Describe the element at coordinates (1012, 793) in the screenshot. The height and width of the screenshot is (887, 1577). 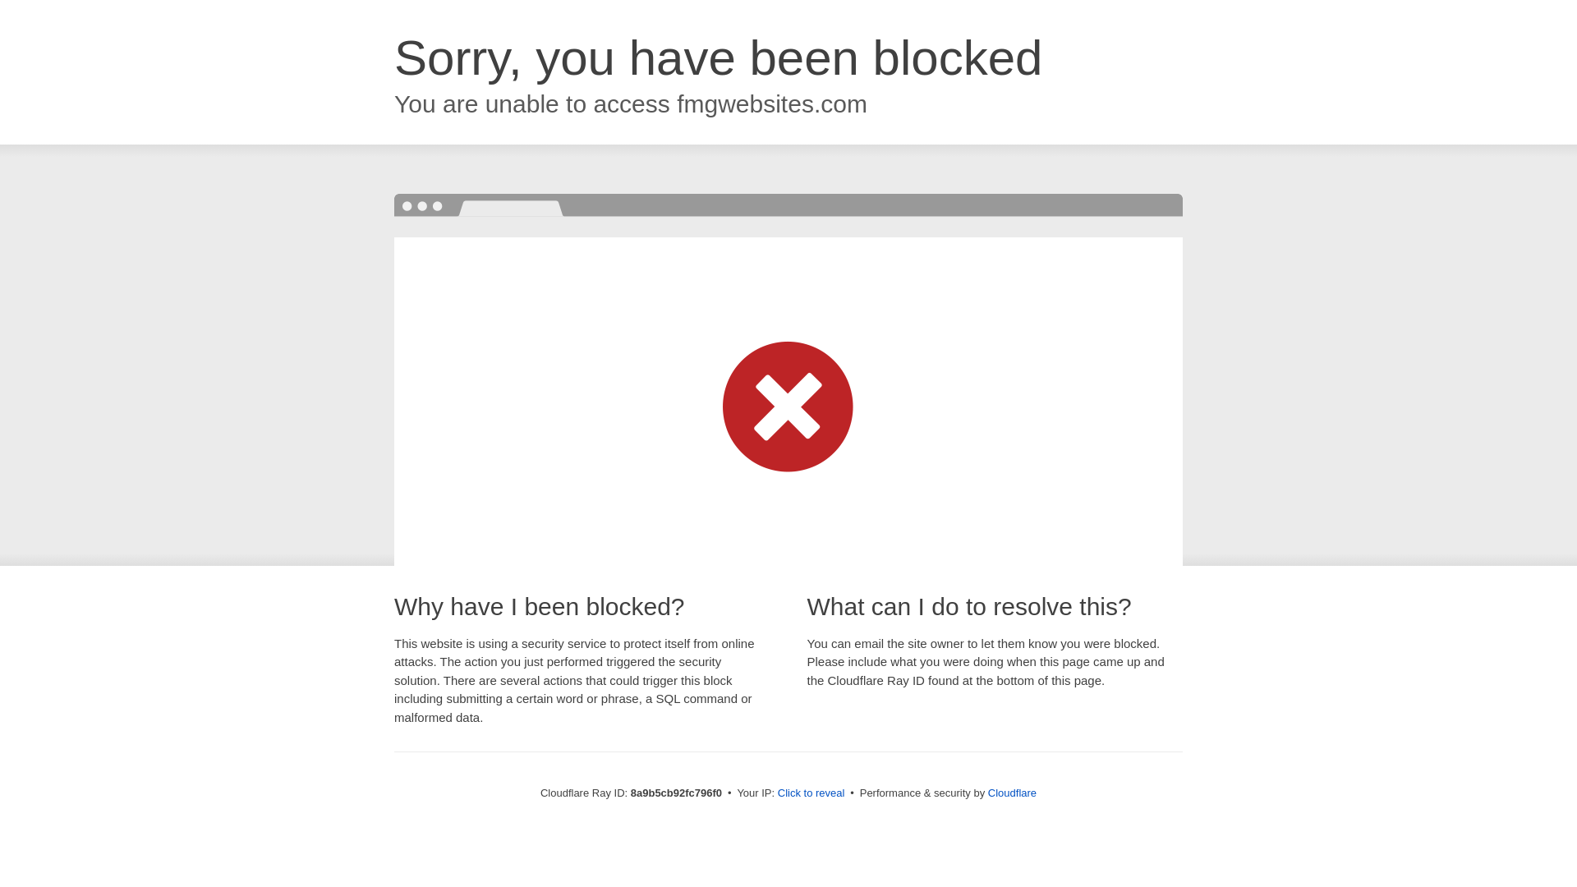
I see `Cloudflare` at that location.